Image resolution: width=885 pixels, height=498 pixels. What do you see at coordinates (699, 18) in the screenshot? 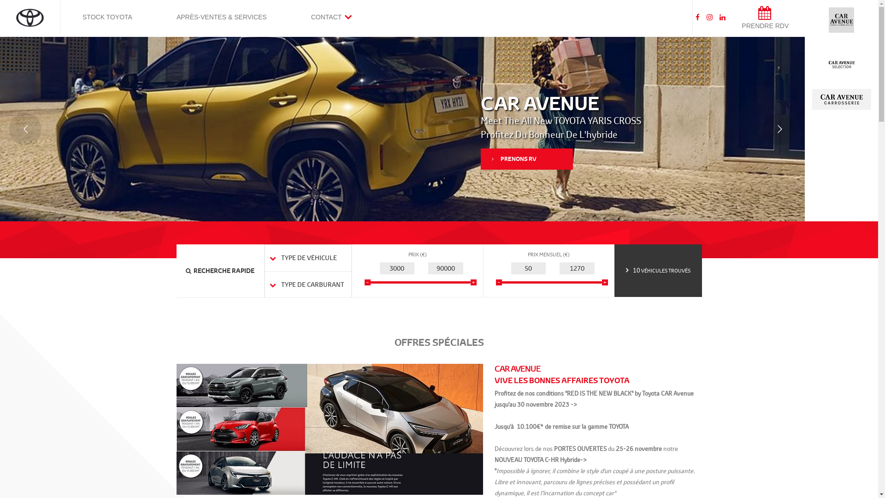
I see `Facebook` at bounding box center [699, 18].